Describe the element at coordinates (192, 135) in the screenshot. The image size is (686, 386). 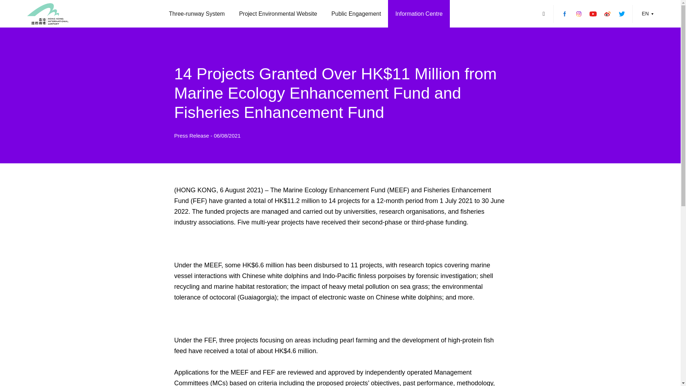
I see `Press Release` at that location.